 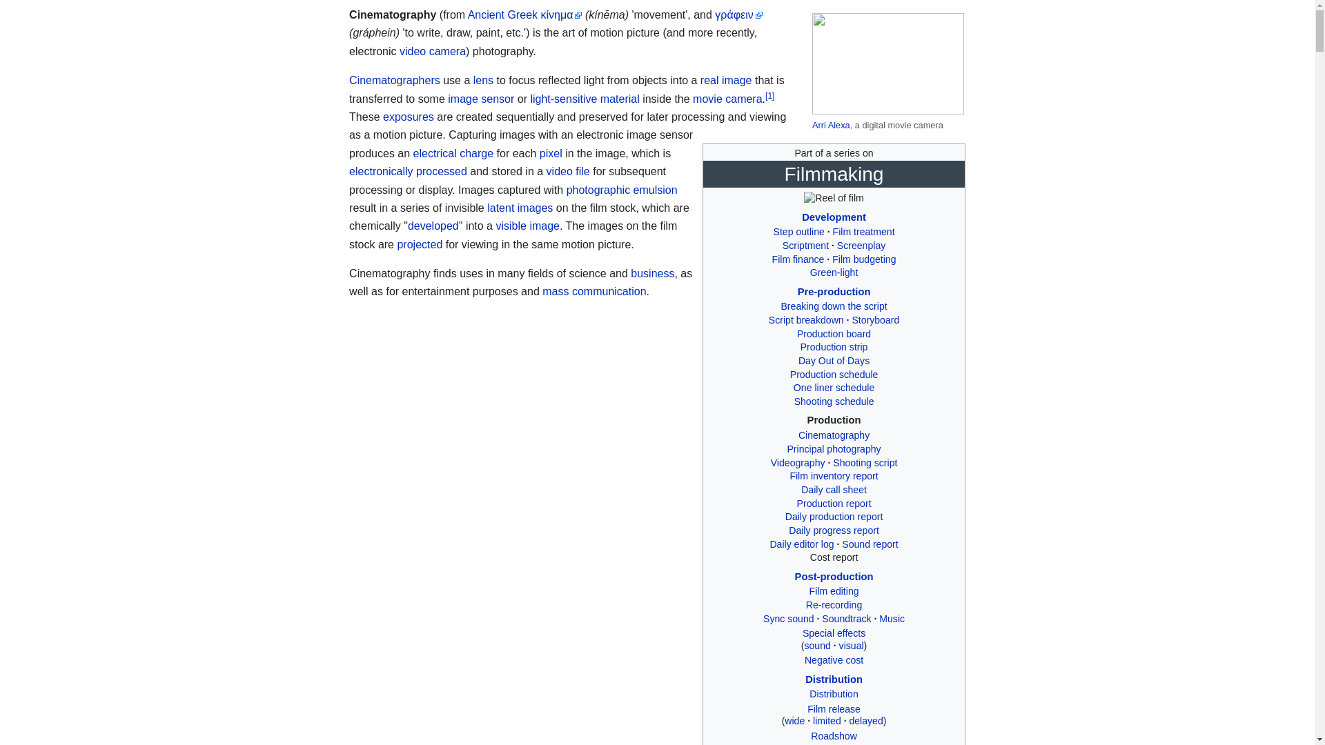 What do you see at coordinates (834, 516) in the screenshot?
I see `Daily production report` at bounding box center [834, 516].